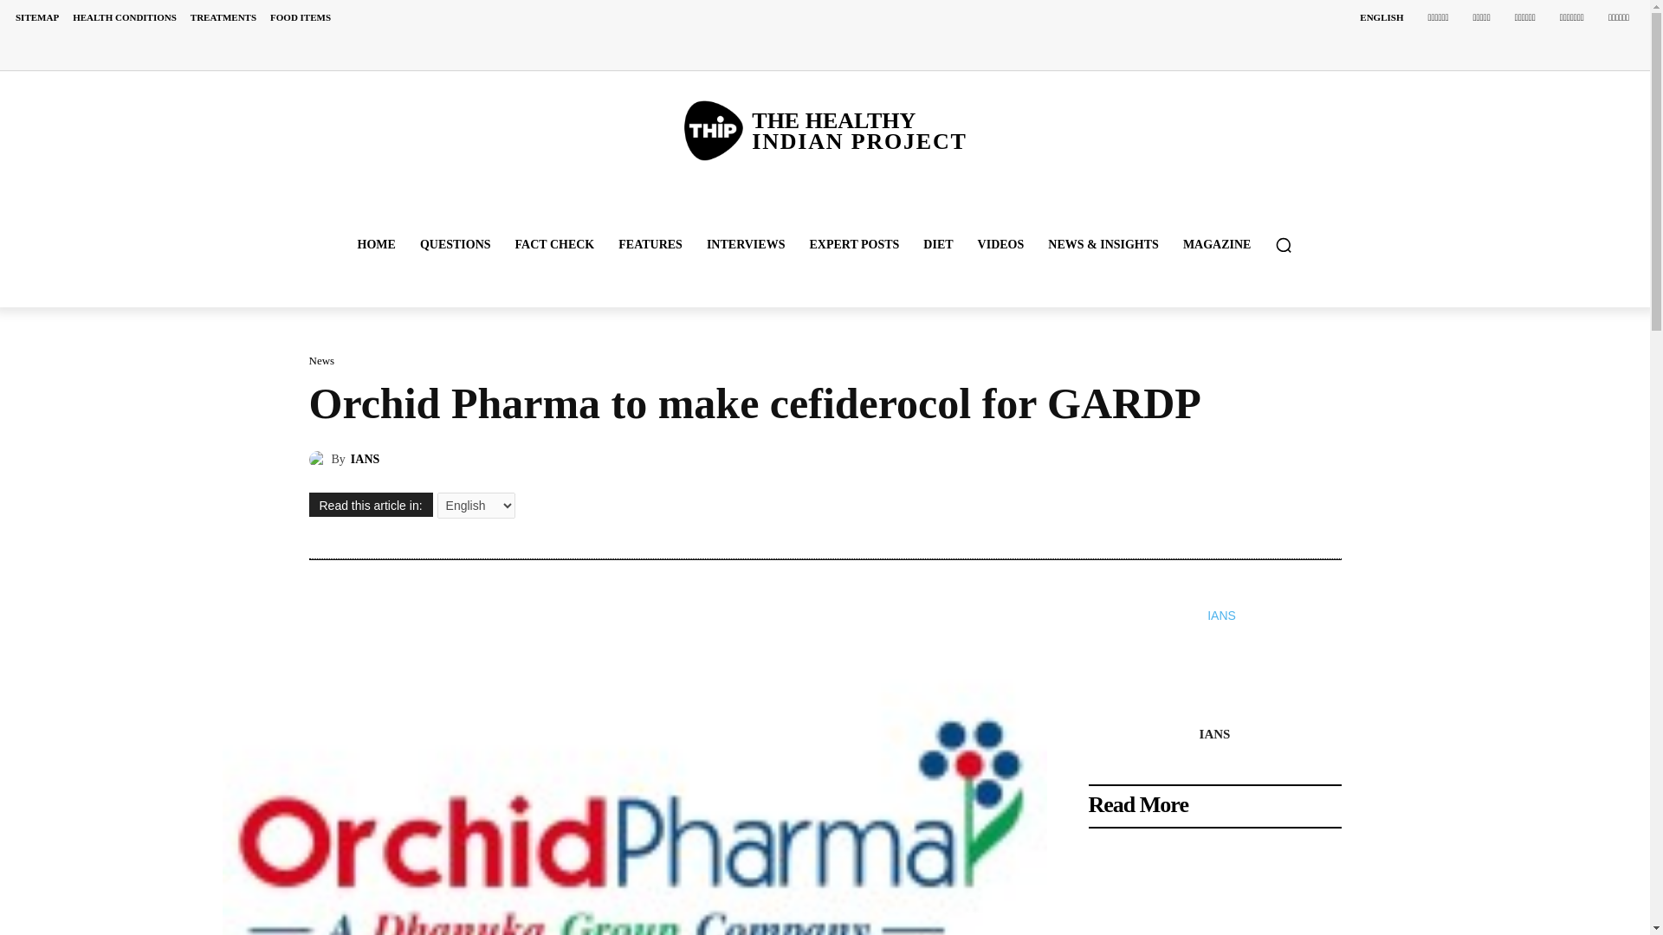 The image size is (1663, 935). Describe the element at coordinates (854, 244) in the screenshot. I see `EXPERT POSTS` at that location.